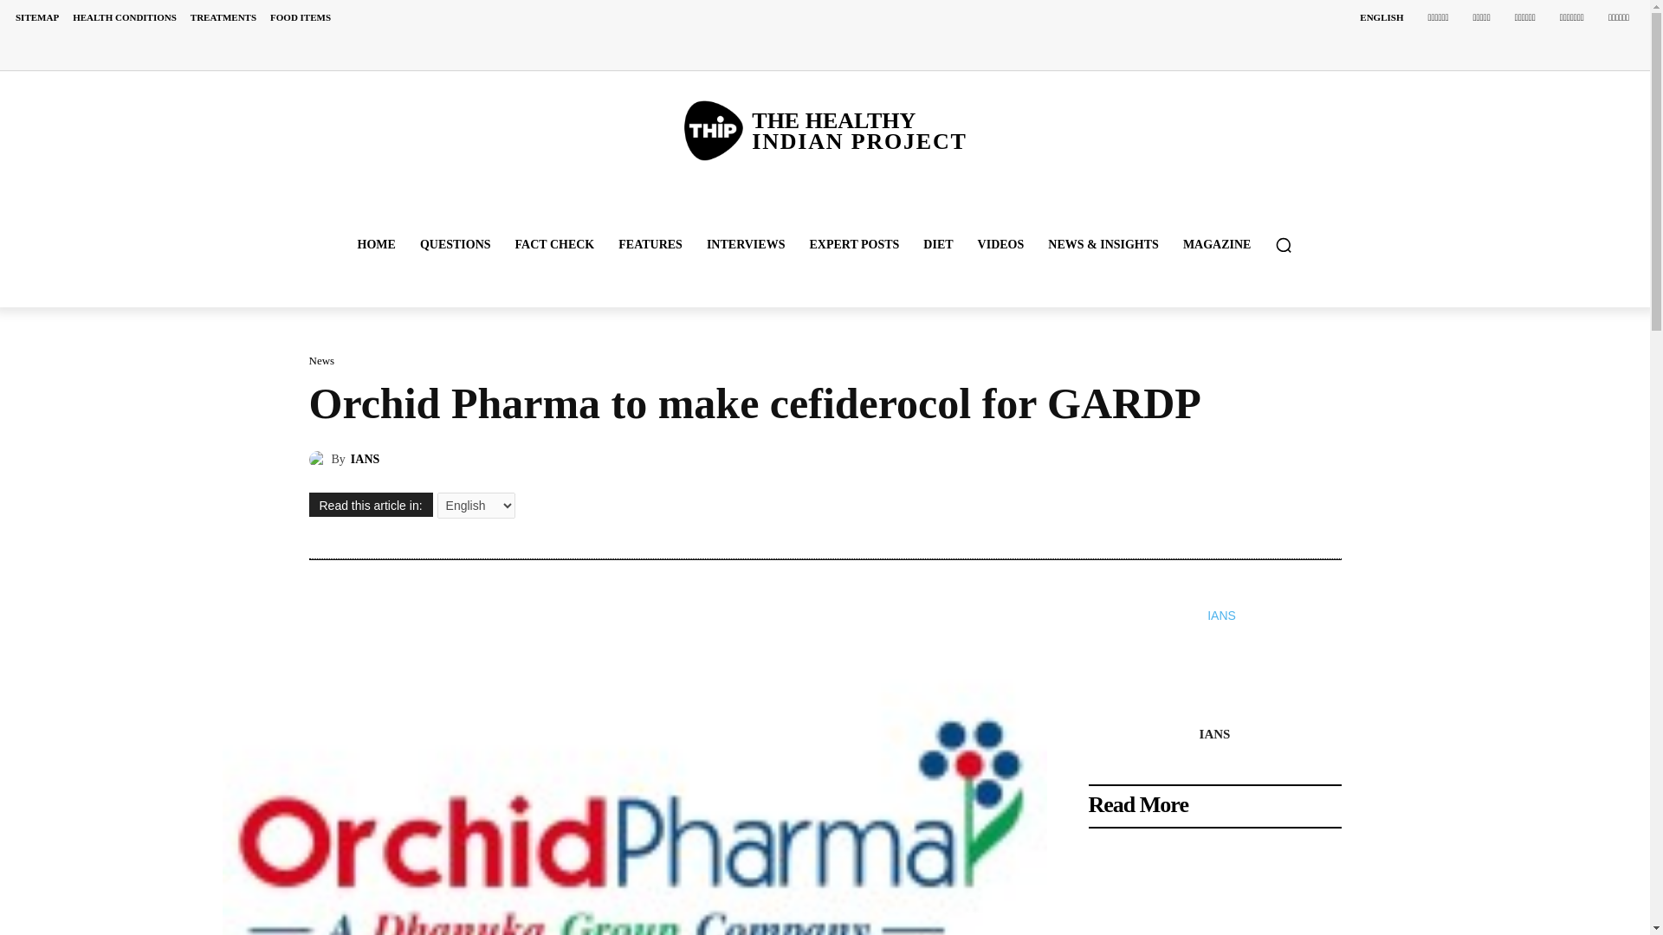 The image size is (1663, 935). Describe the element at coordinates (854, 244) in the screenshot. I see `EXPERT POSTS` at that location.